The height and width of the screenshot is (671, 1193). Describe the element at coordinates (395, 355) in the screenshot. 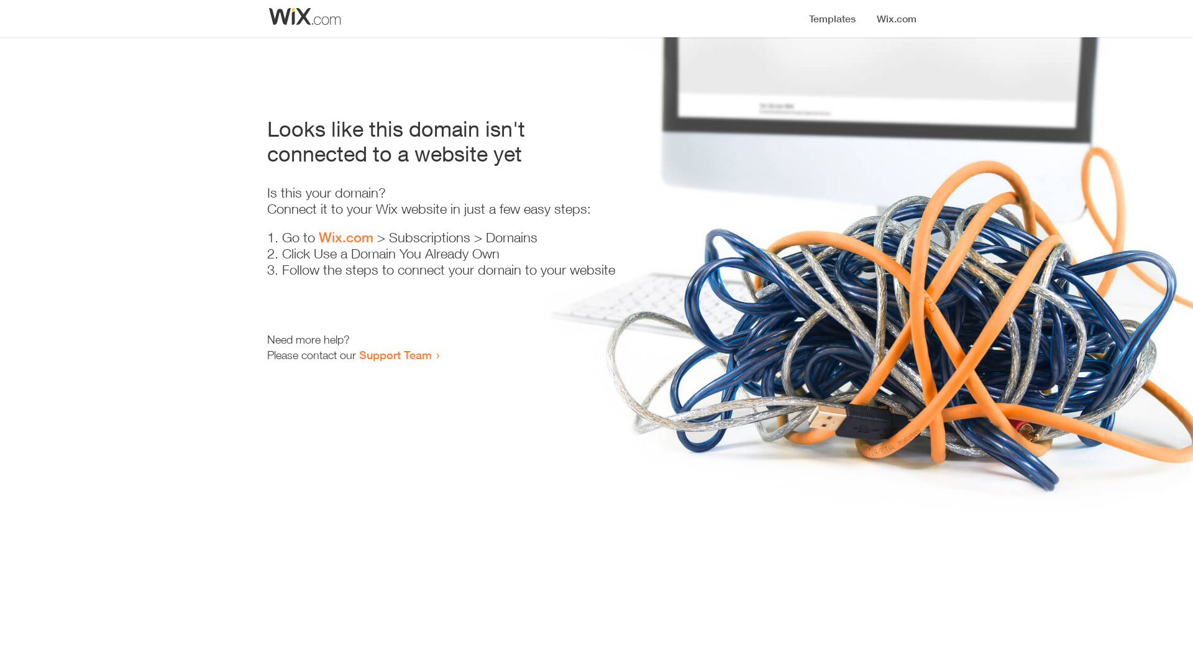

I see `Support Team` at that location.